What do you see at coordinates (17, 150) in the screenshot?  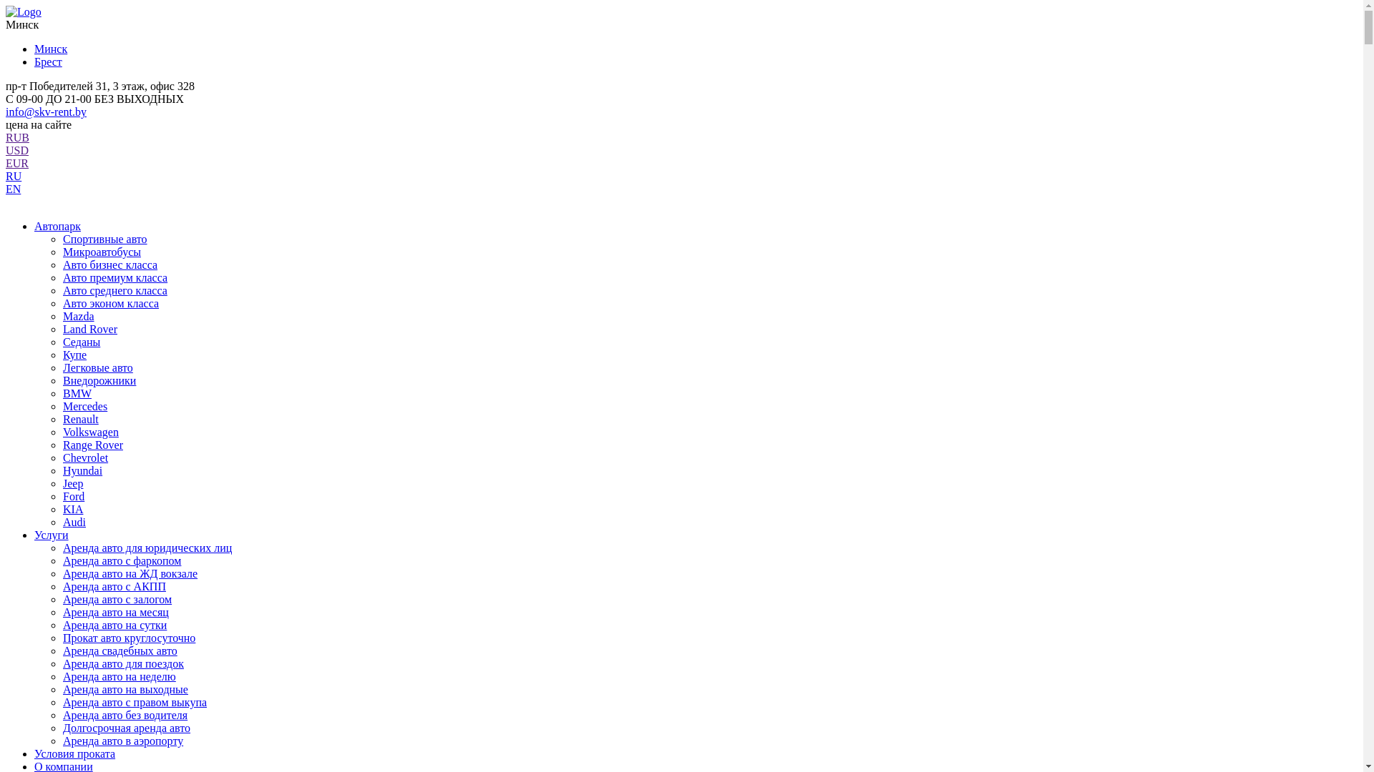 I see `USD` at bounding box center [17, 150].